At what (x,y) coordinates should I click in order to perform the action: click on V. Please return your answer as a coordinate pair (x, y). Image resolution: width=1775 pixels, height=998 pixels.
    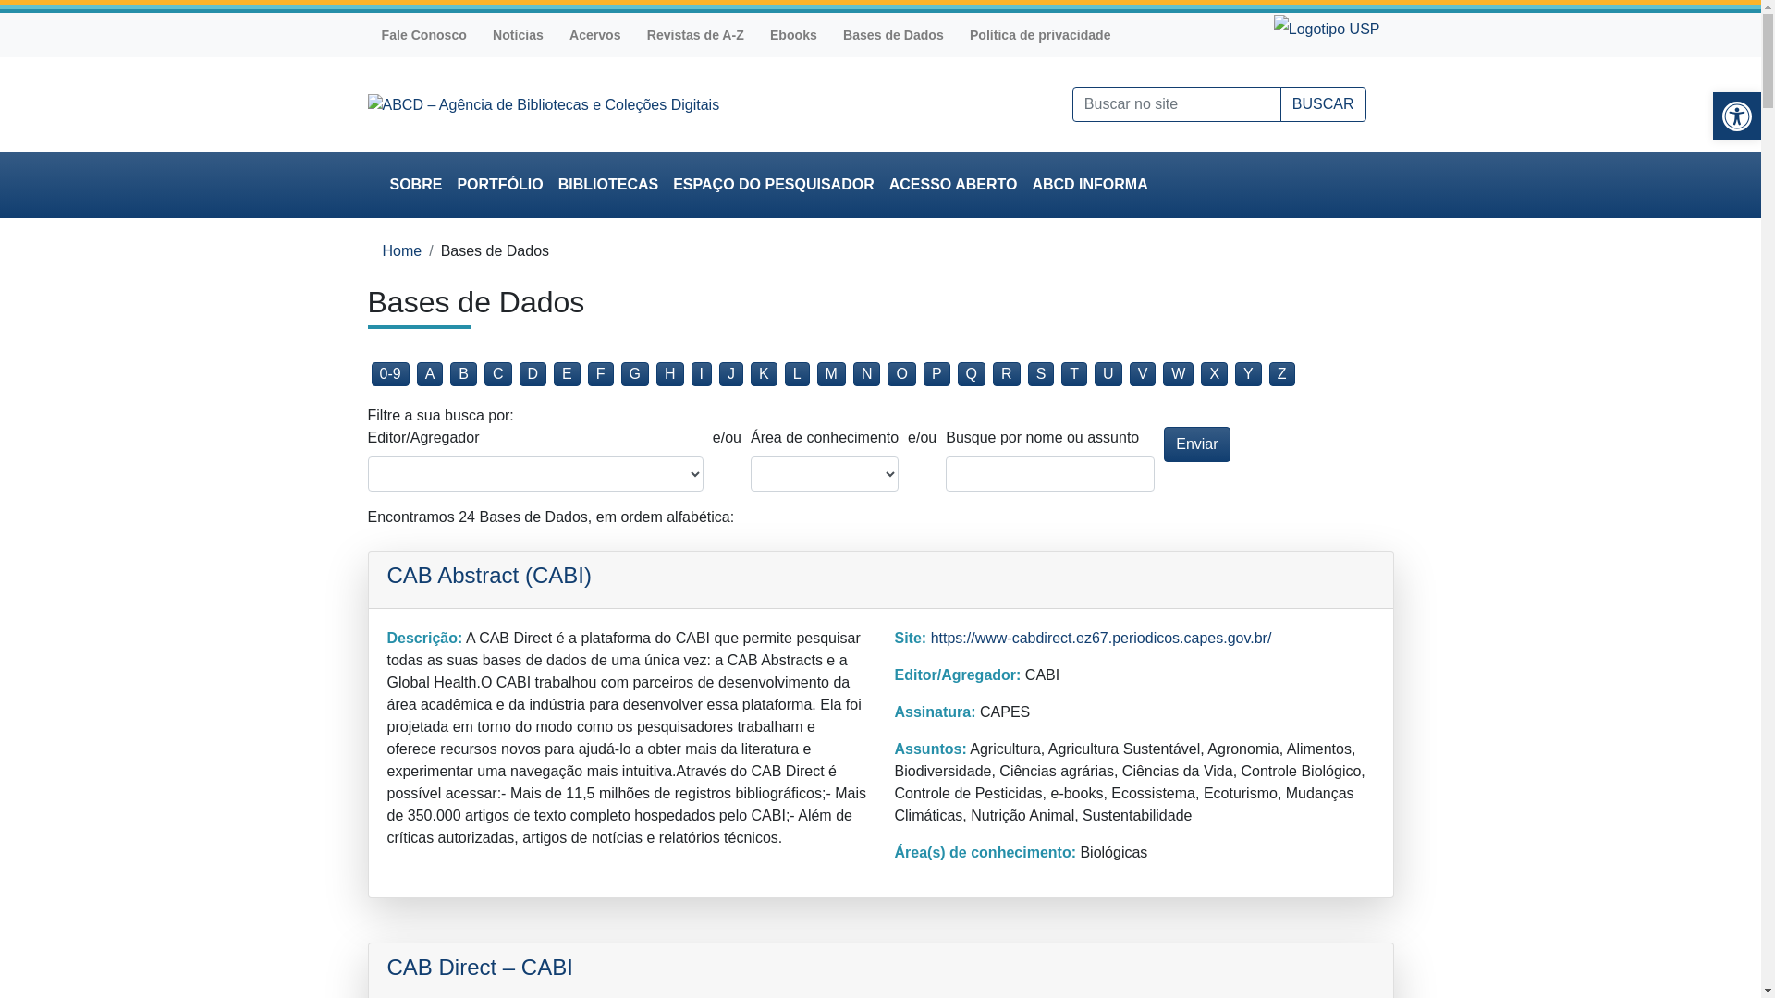
    Looking at the image, I should click on (1143, 374).